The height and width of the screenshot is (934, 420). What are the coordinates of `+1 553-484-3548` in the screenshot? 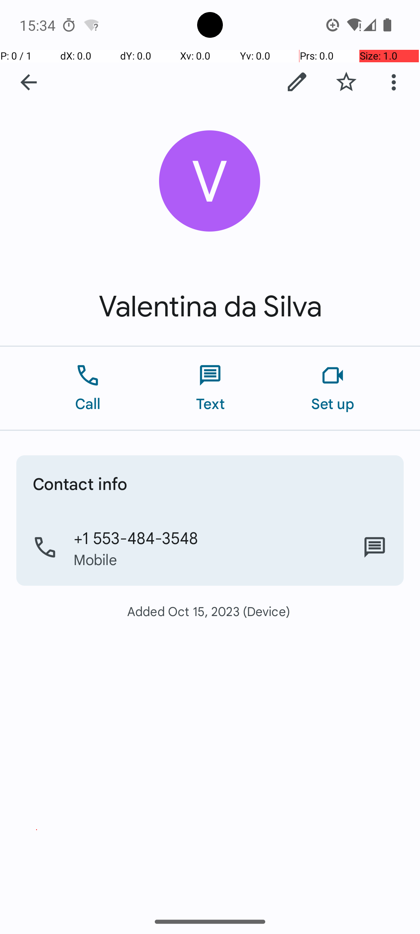 It's located at (136, 537).